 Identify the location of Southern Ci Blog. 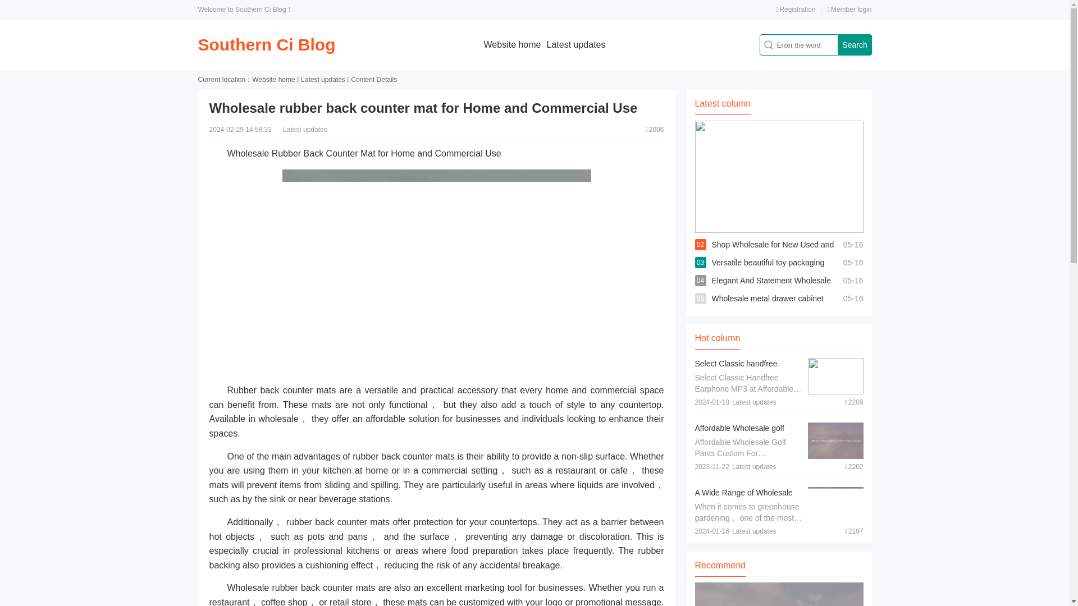
(266, 44).